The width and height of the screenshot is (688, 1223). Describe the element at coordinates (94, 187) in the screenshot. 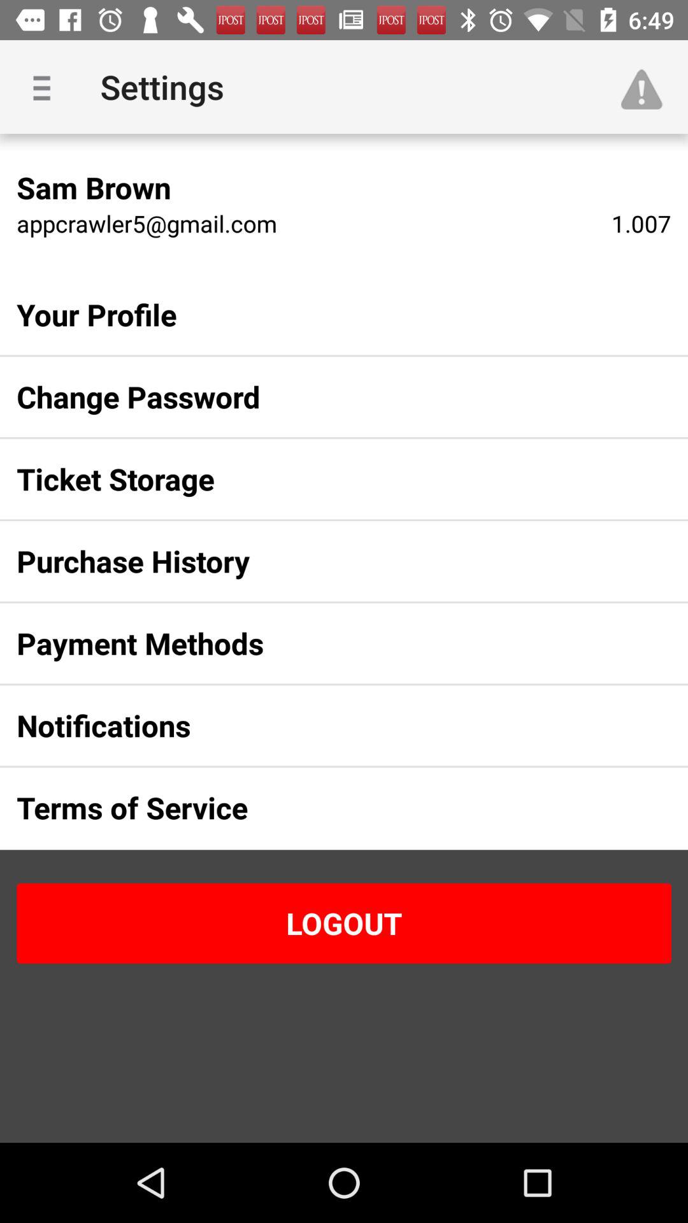

I see `click the sam brown item` at that location.